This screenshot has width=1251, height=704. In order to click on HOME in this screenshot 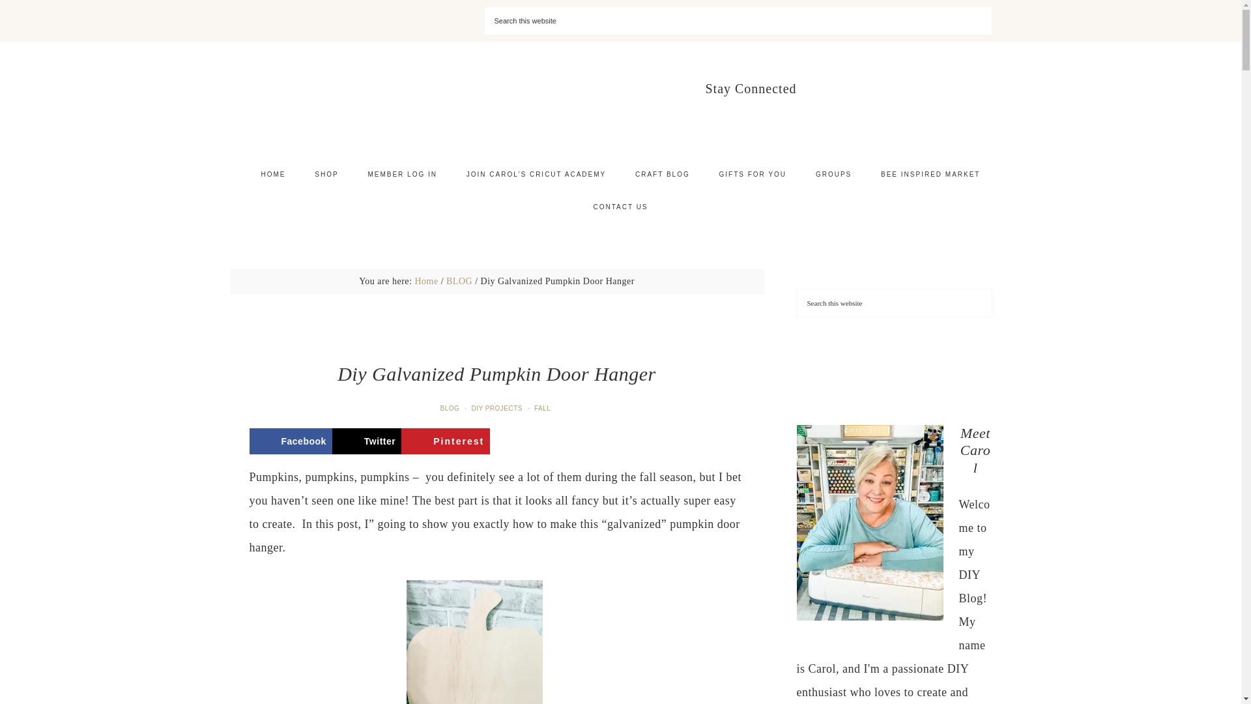, I will do `click(273, 175)`.